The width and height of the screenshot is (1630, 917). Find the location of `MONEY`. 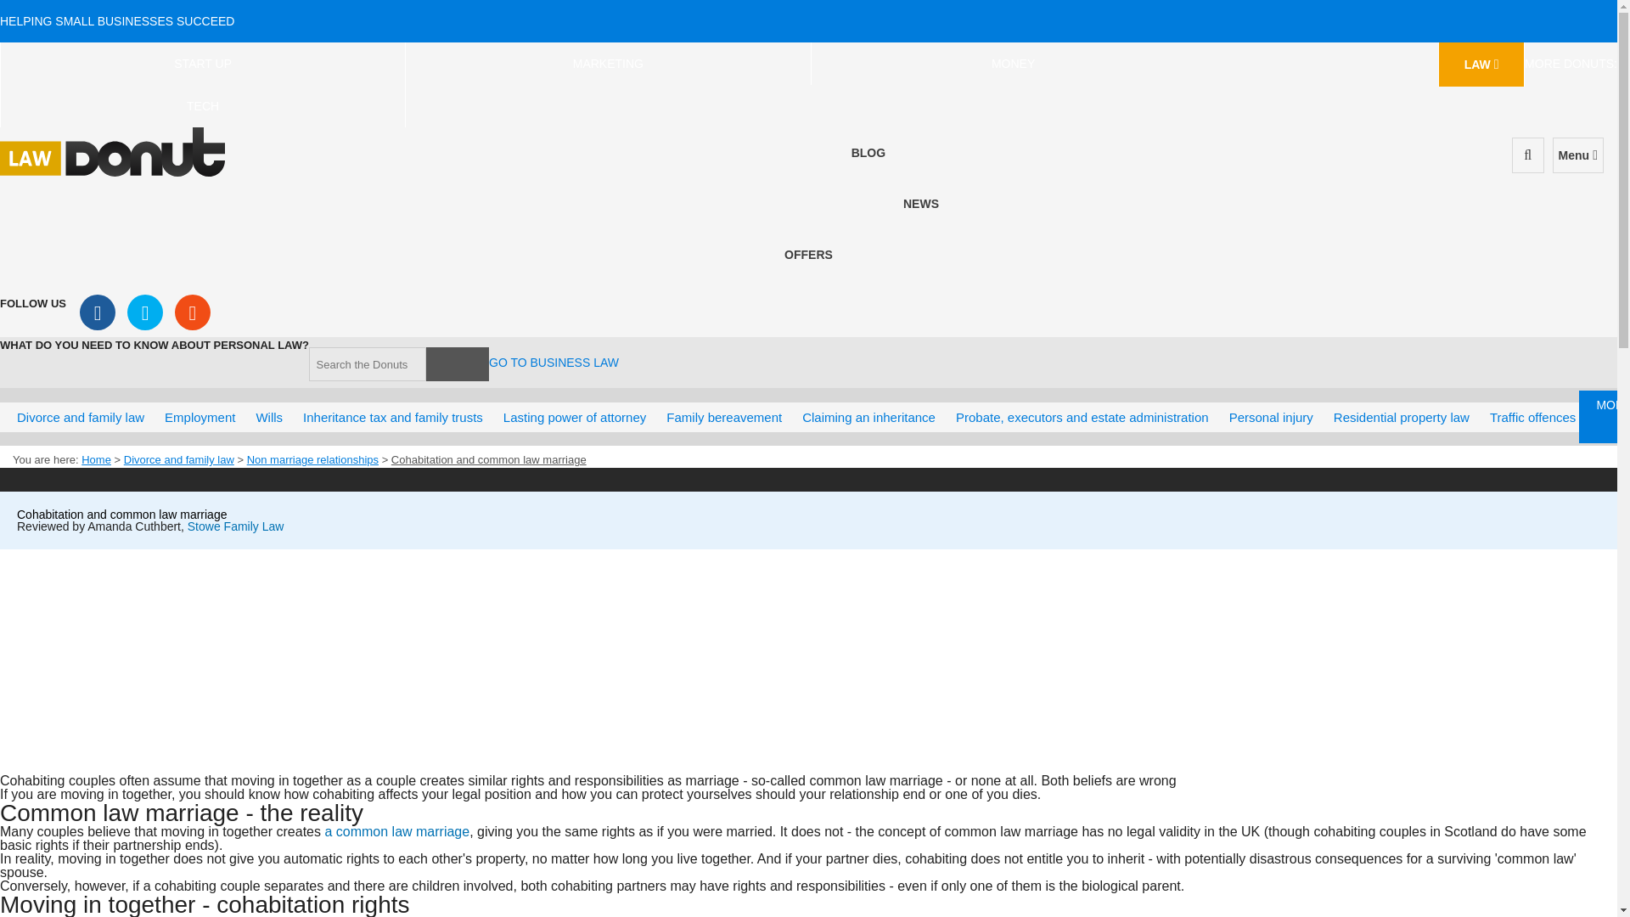

MONEY is located at coordinates (1014, 63).